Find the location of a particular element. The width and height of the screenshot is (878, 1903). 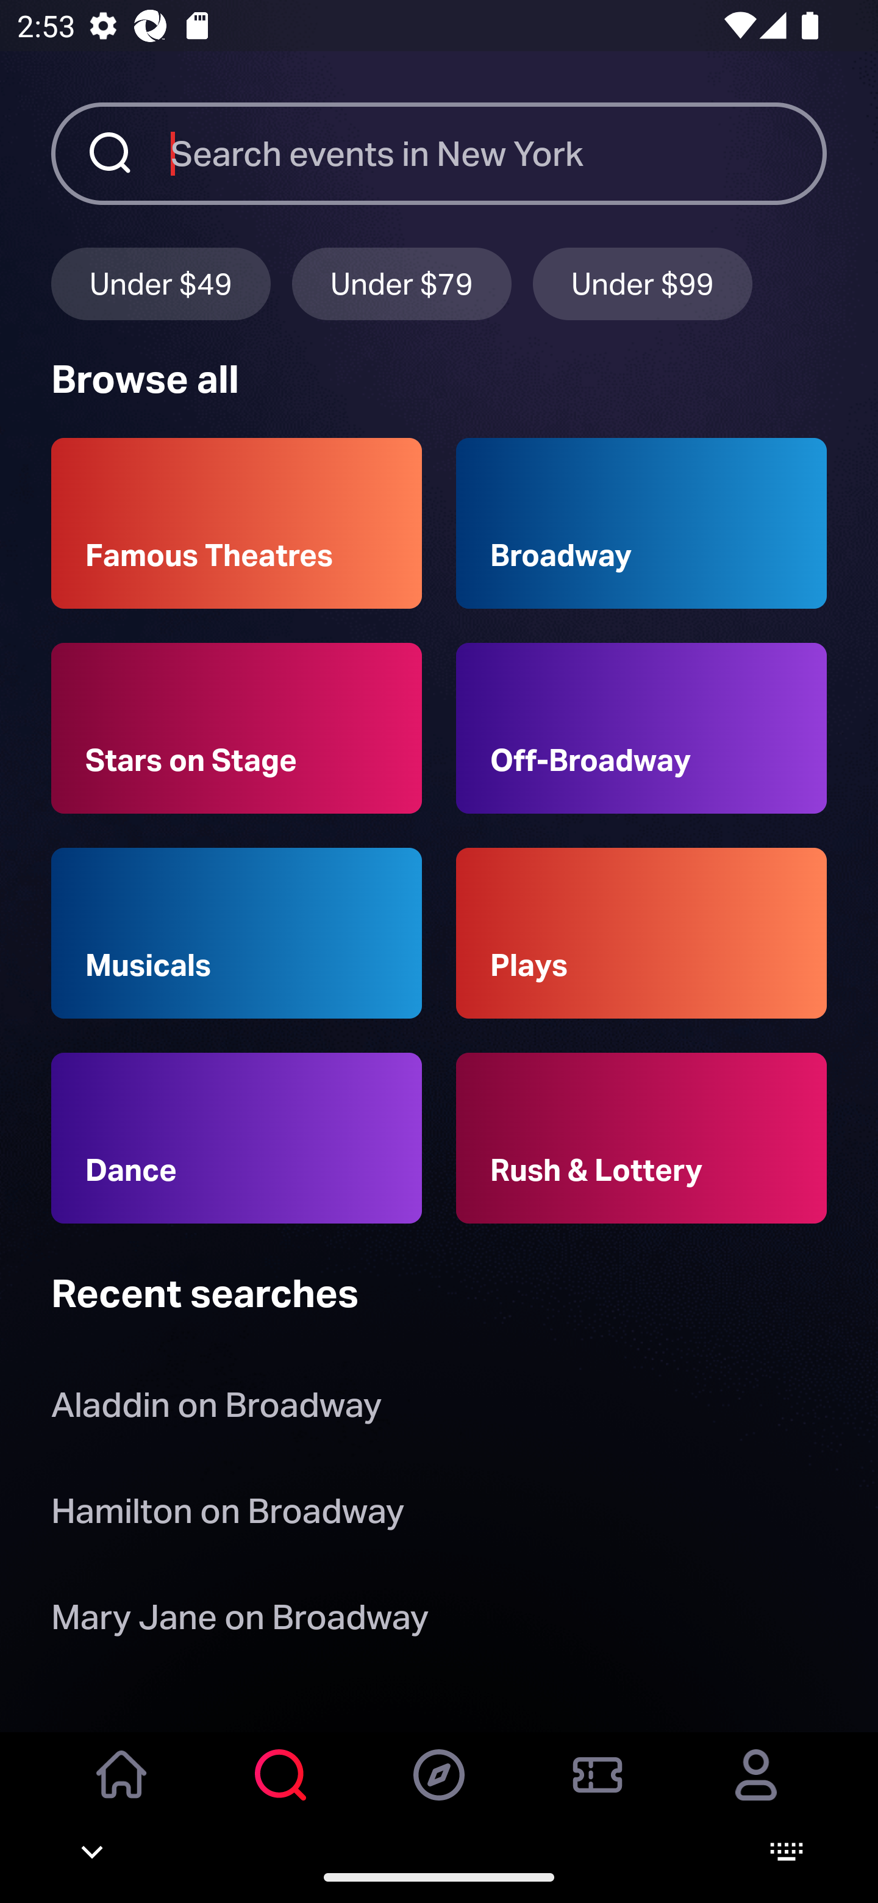

Musicals is located at coordinates (237, 933).